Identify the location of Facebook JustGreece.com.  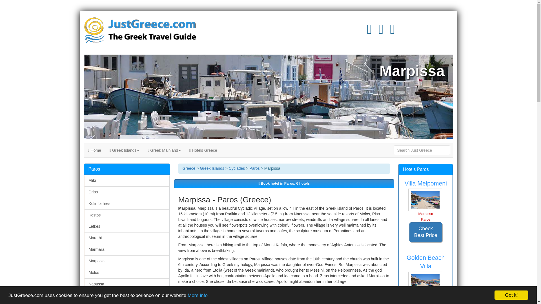
(392, 32).